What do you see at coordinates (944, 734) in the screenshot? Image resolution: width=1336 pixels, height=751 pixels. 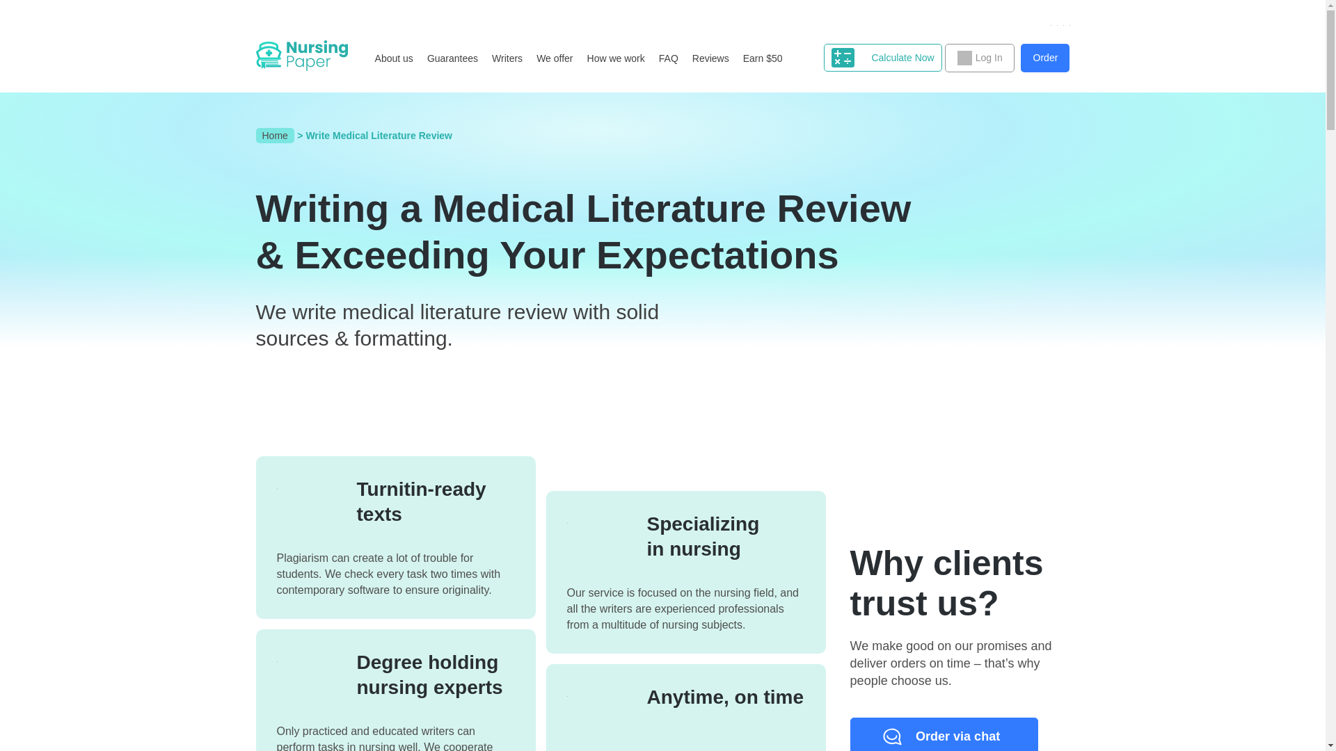 I see `Order via chat` at bounding box center [944, 734].